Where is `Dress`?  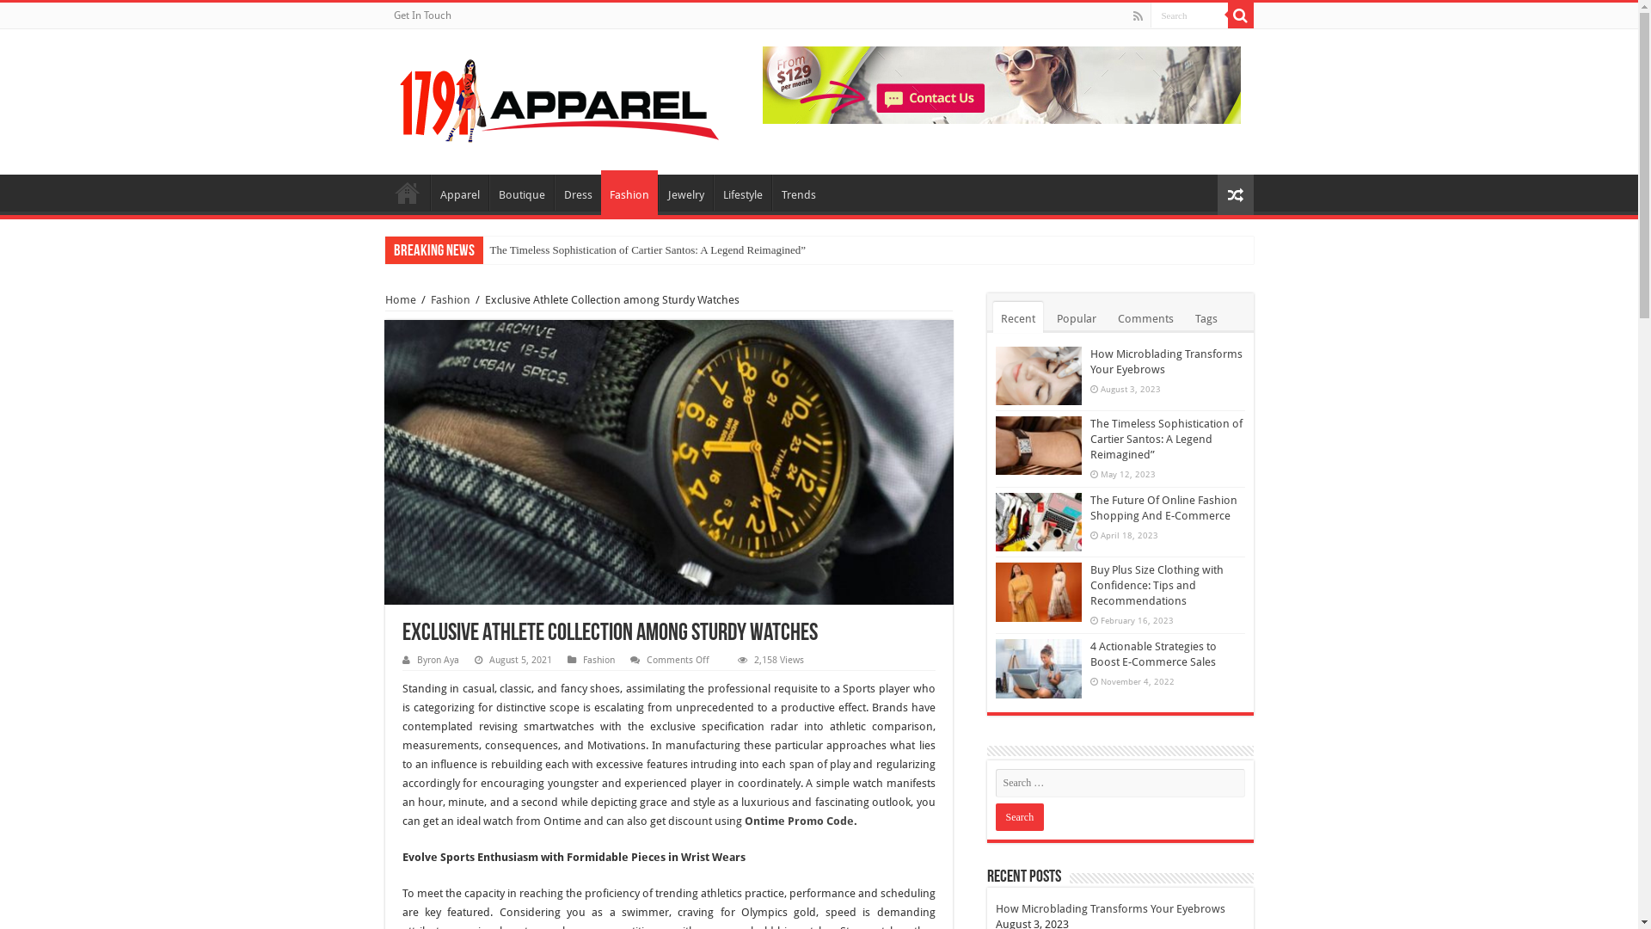 Dress is located at coordinates (577, 193).